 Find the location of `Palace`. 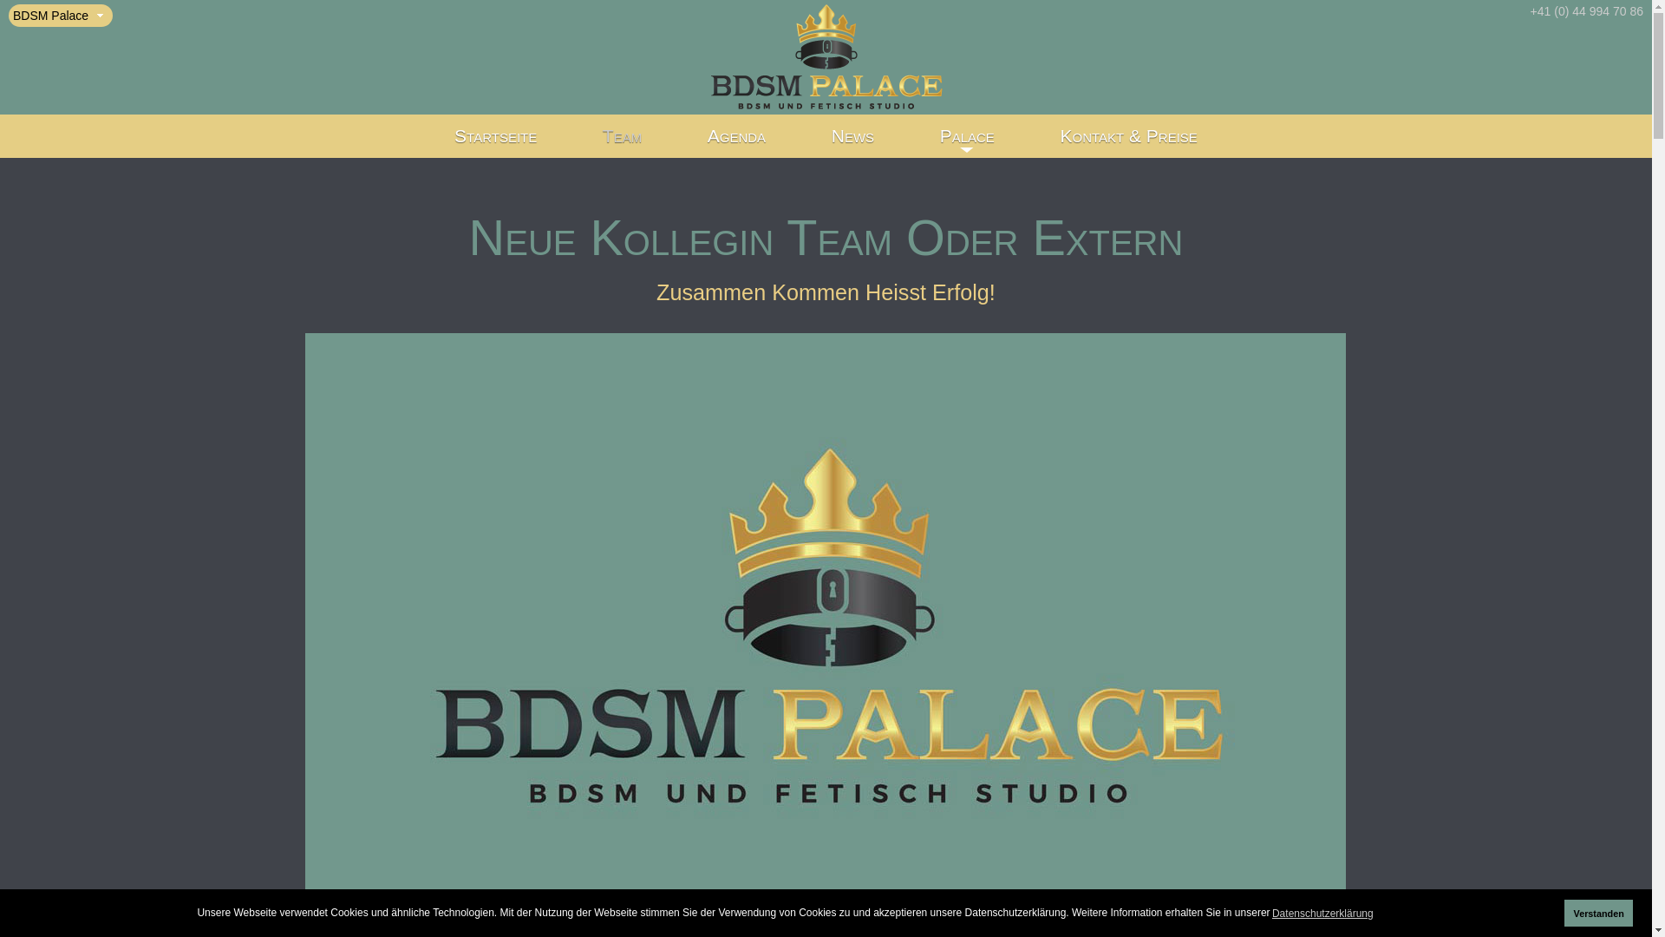

Palace is located at coordinates (968, 135).